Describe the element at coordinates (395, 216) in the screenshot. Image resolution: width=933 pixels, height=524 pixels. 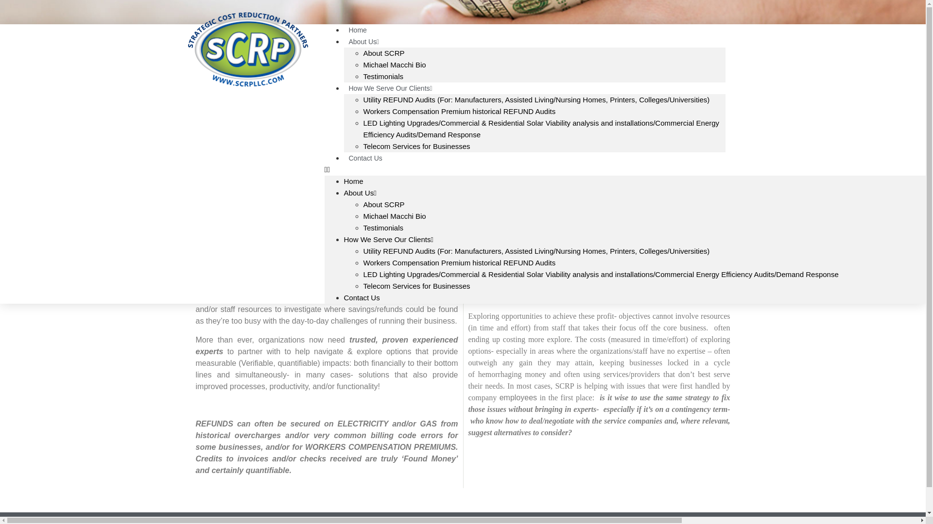
I see `Michael Macchi Bio` at that location.